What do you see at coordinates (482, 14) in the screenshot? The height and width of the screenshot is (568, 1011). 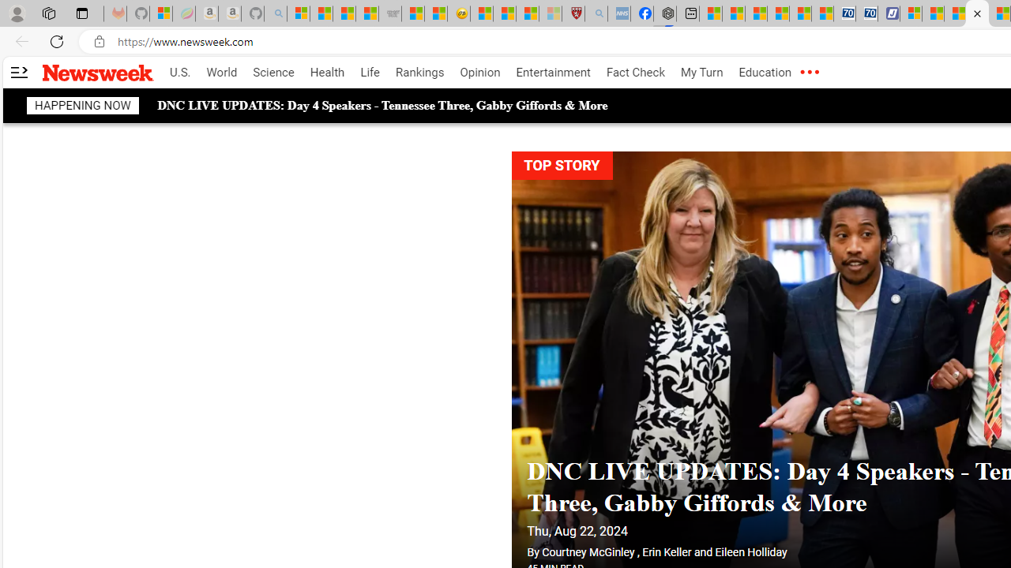 I see `Recipes - MSN` at bounding box center [482, 14].